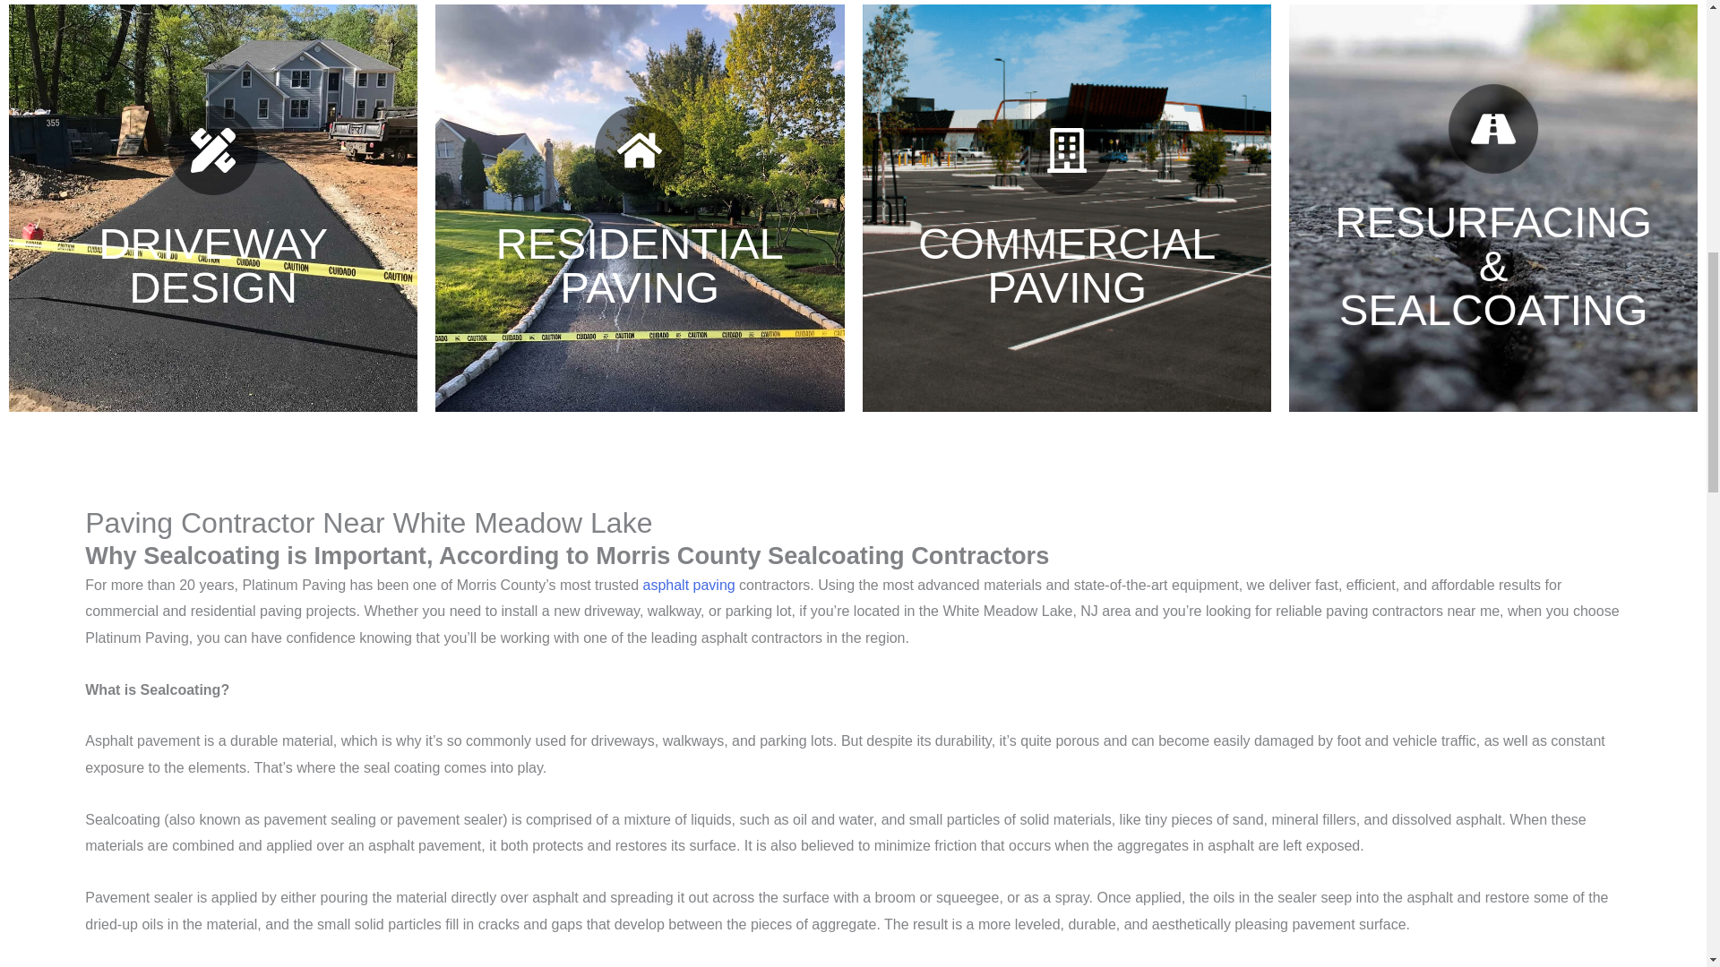 The image size is (1720, 967). What do you see at coordinates (652, 175) in the screenshot?
I see `Get A Quote` at bounding box center [652, 175].